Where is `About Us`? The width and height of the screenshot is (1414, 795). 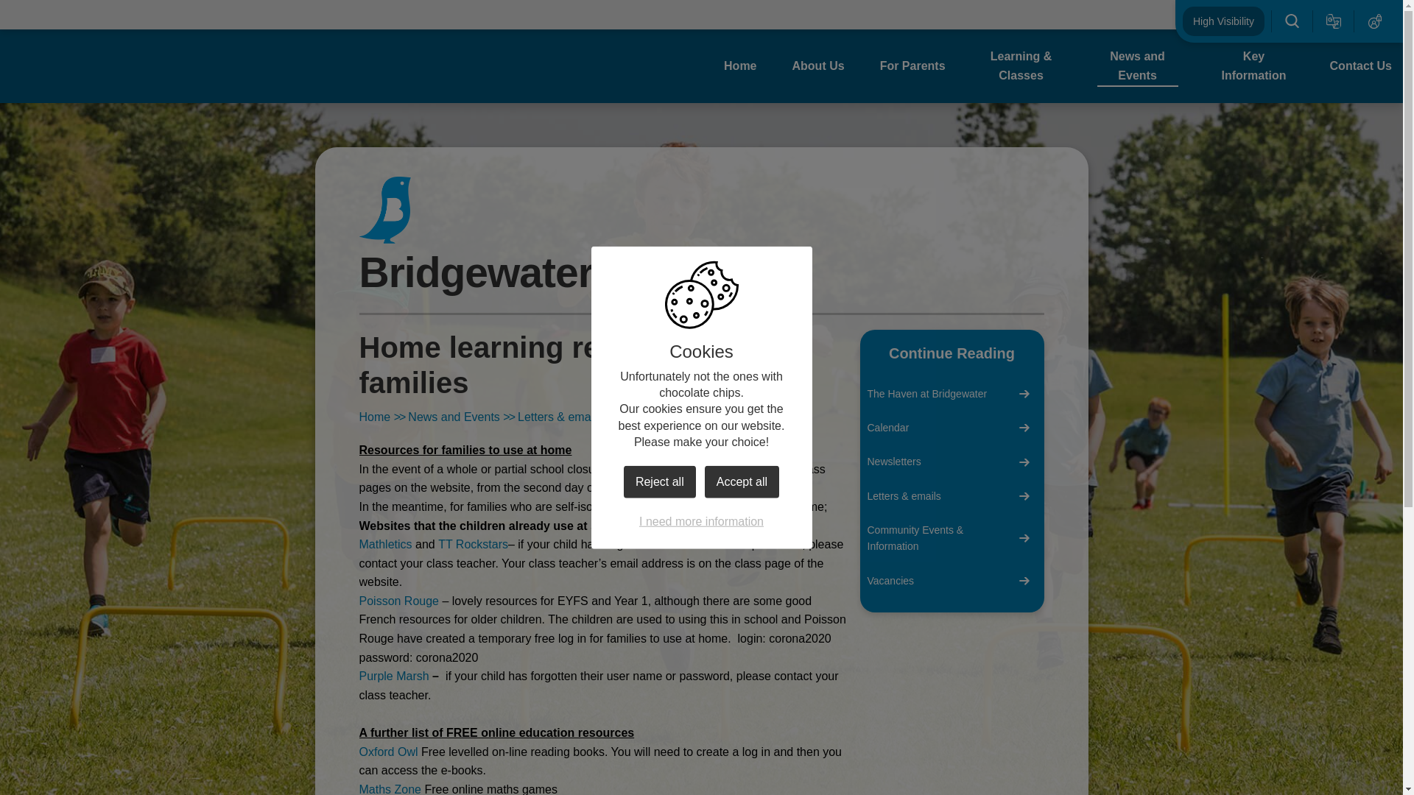
About Us is located at coordinates (817, 66).